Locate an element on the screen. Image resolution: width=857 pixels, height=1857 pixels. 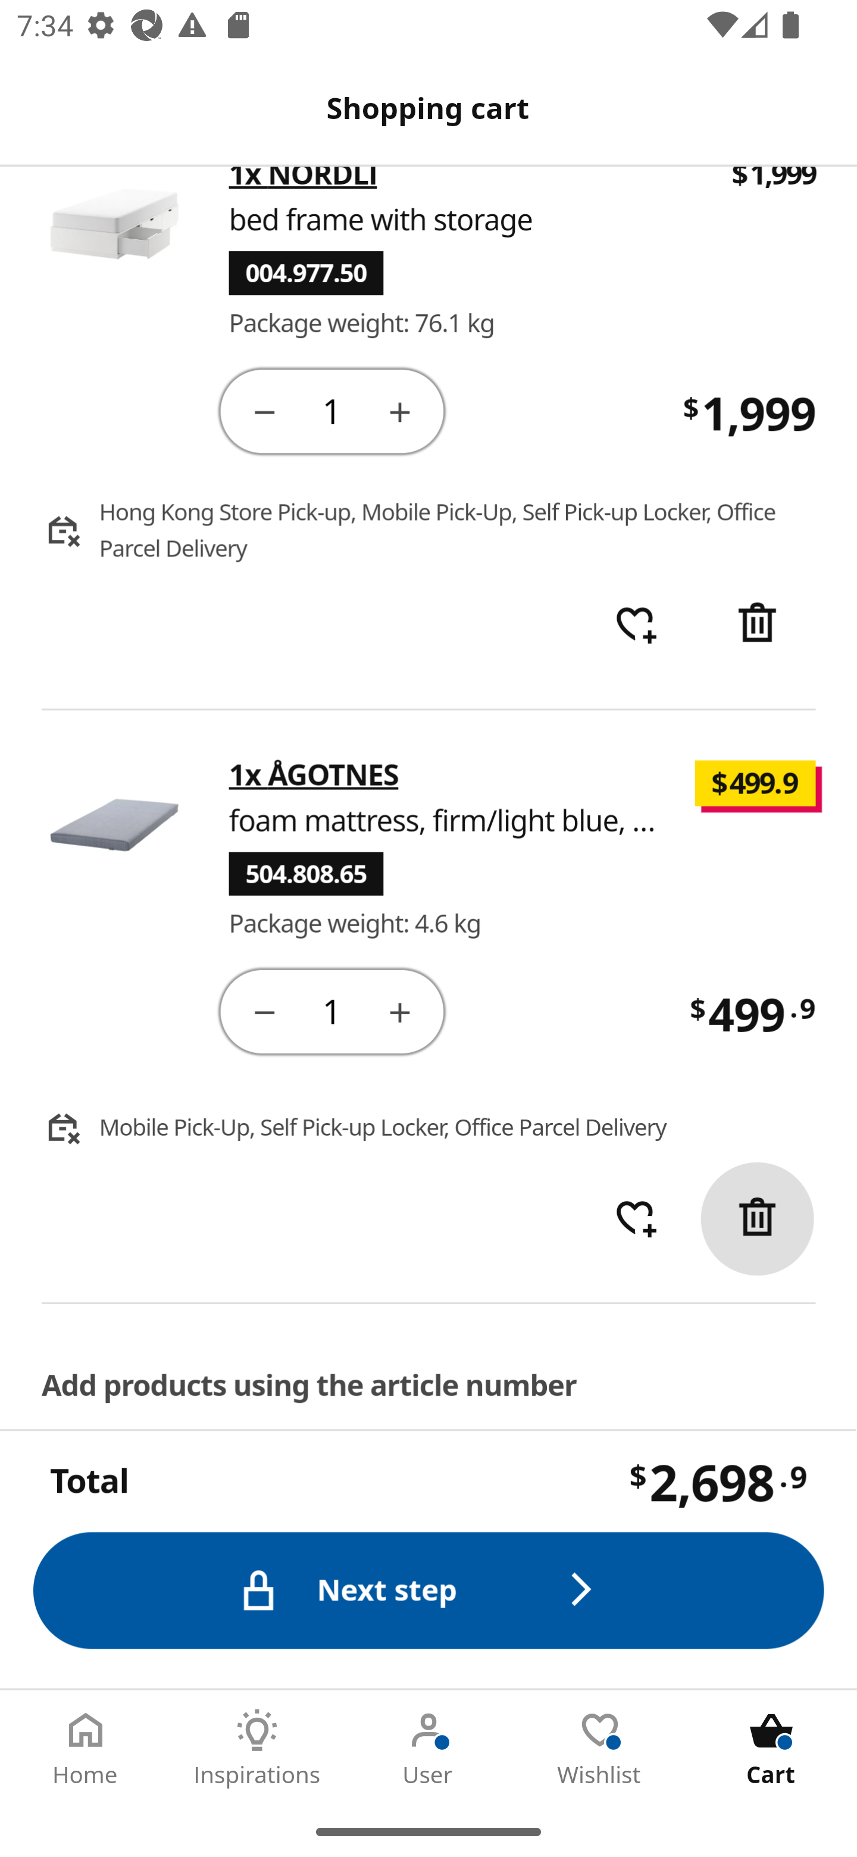
1x  NORDLI 1x  NORDLI is located at coordinates (304, 183).